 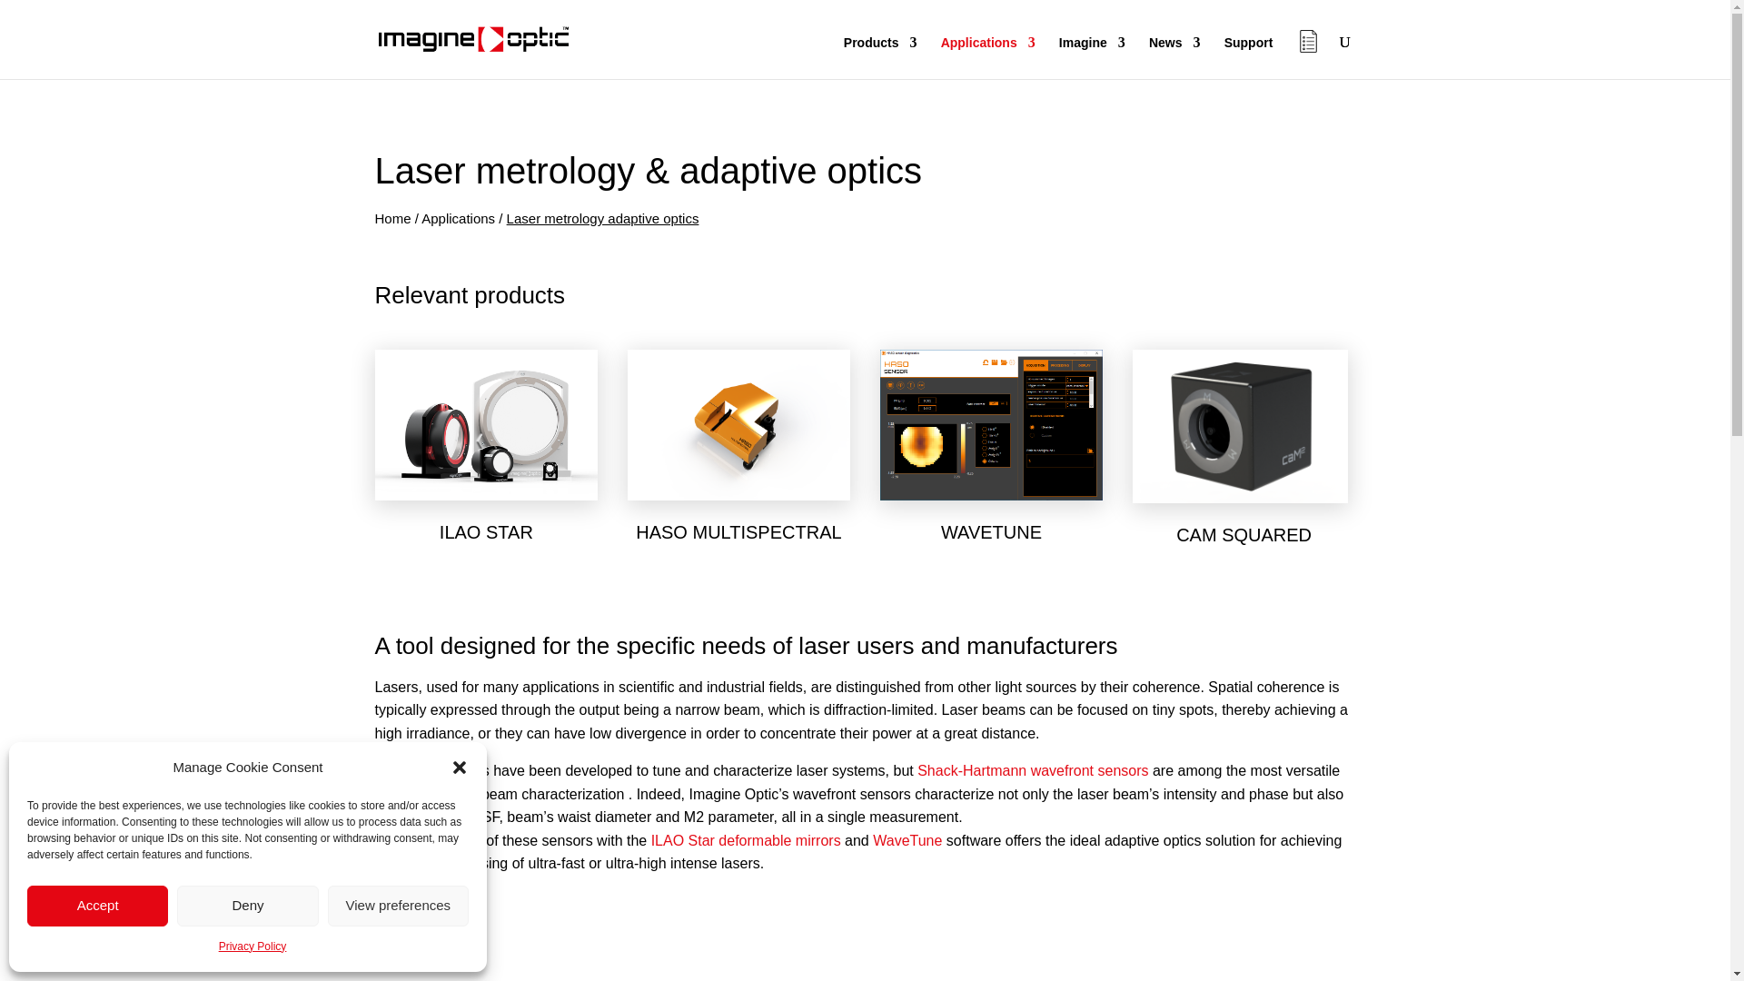 I want to click on Privacy Policy, so click(x=253, y=947).